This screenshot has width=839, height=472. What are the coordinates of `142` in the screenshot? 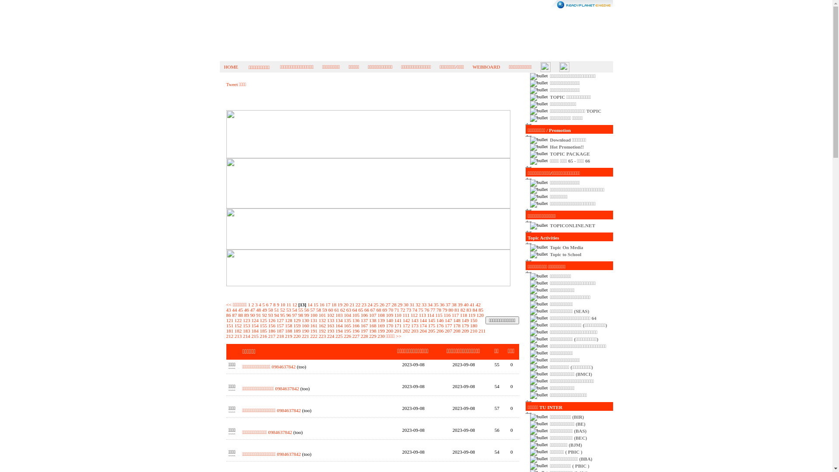 It's located at (406, 320).